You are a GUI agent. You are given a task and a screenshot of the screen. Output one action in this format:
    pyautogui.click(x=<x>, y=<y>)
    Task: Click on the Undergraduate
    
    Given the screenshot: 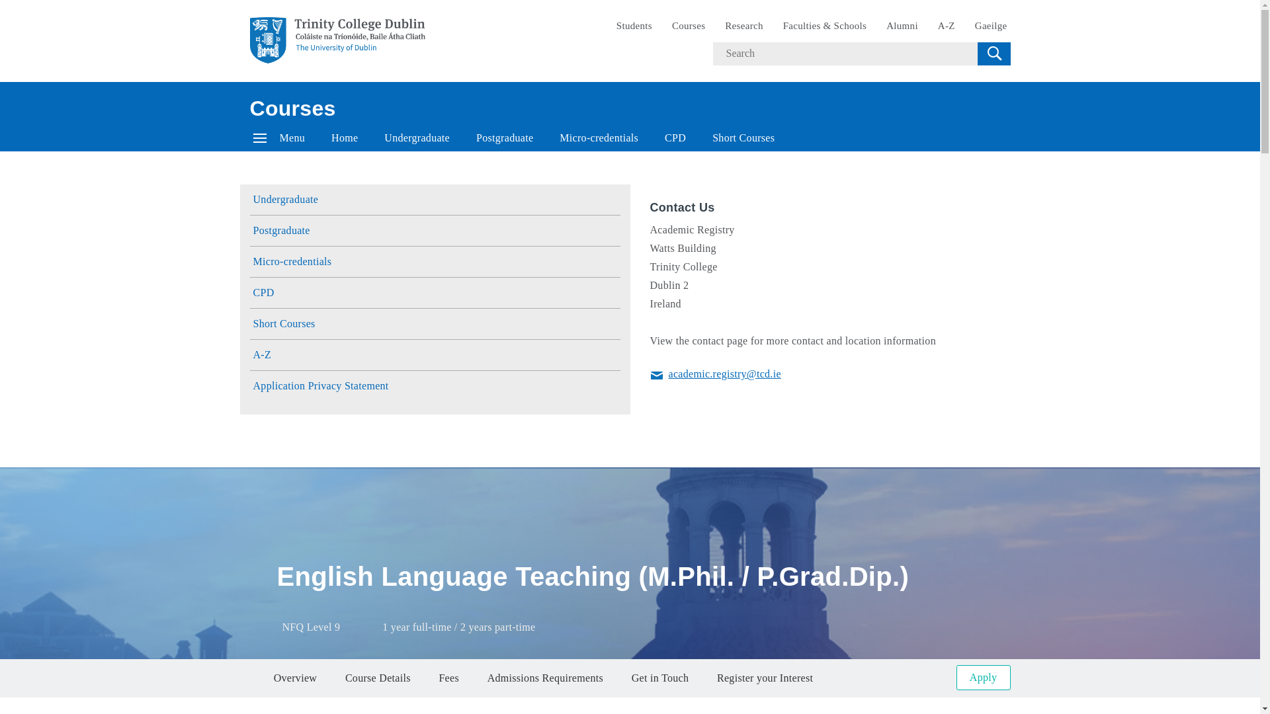 What is the action you would take?
    pyautogui.click(x=417, y=138)
    